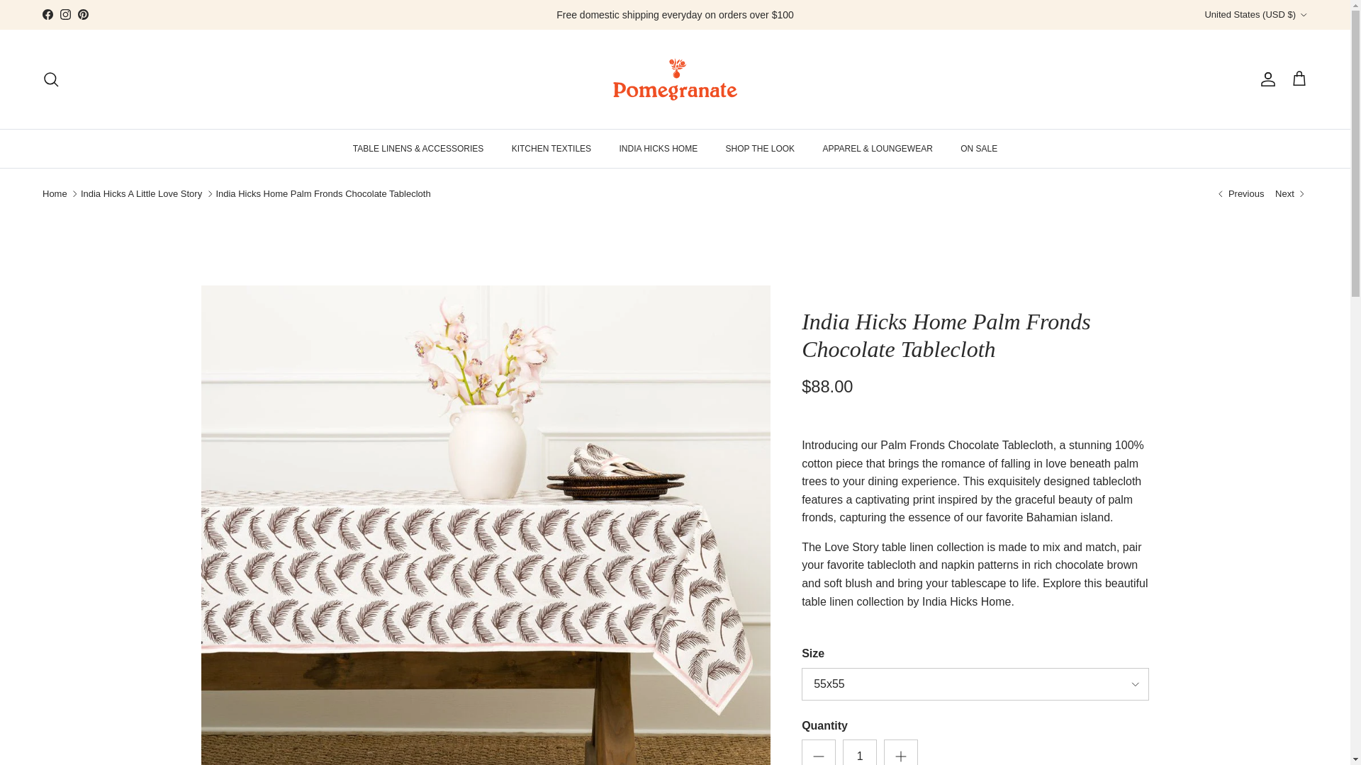  Describe the element at coordinates (47, 14) in the screenshot. I see `Pomegranate Inc. on Facebook` at that location.